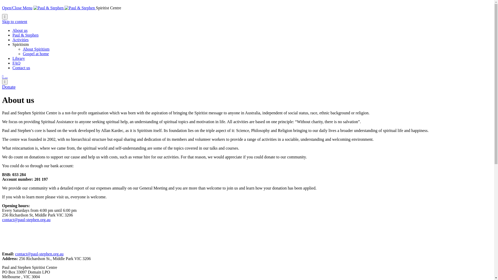  Describe the element at coordinates (21, 45) in the screenshot. I see `Spiritistm` at that location.